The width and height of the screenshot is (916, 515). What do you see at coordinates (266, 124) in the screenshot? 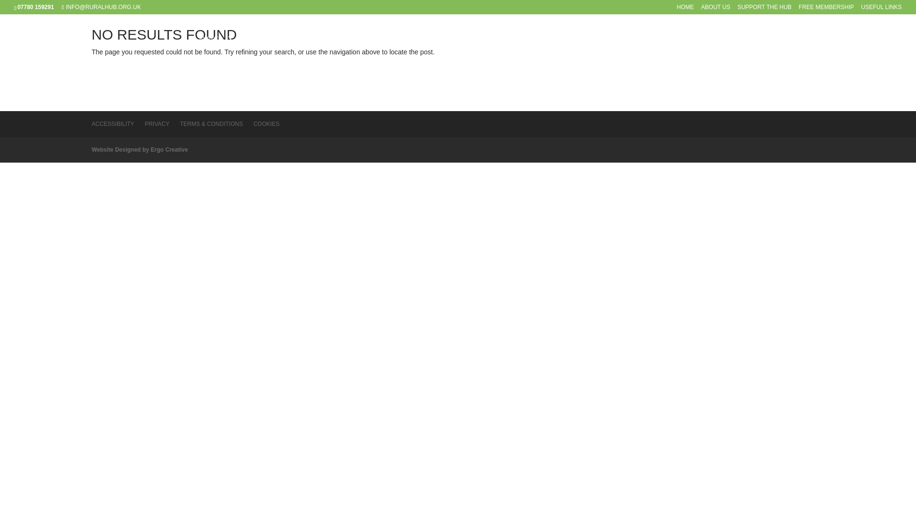
I see `COOKIES` at bounding box center [266, 124].